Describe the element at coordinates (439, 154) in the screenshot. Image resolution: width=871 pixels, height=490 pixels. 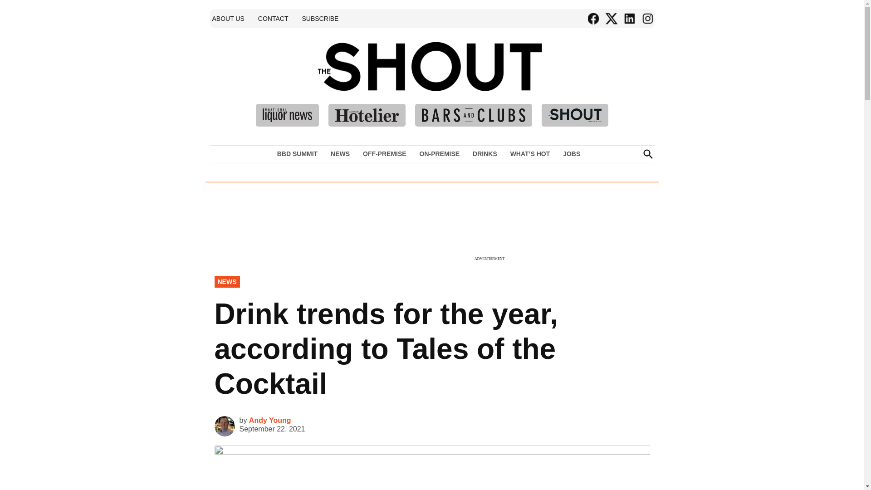
I see `ON-PREMISE` at that location.